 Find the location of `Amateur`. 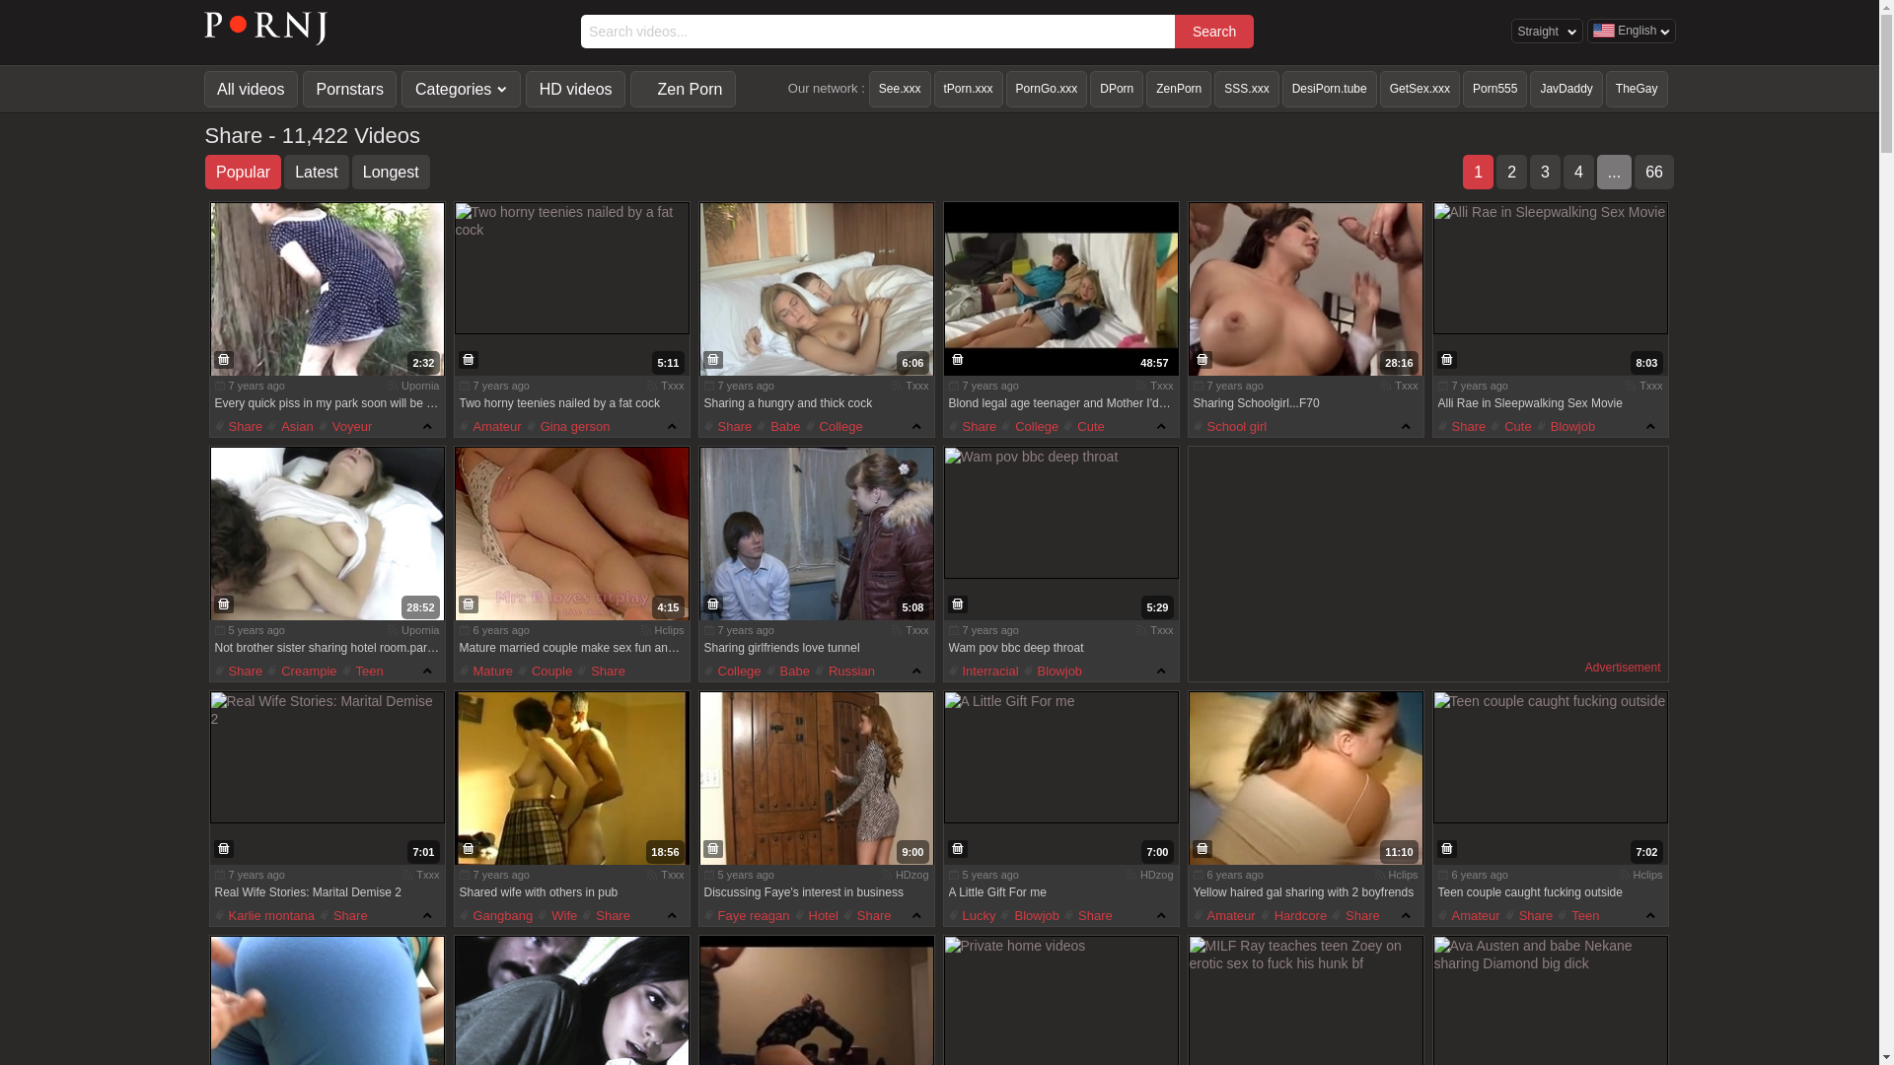

Amateur is located at coordinates (1225, 916).